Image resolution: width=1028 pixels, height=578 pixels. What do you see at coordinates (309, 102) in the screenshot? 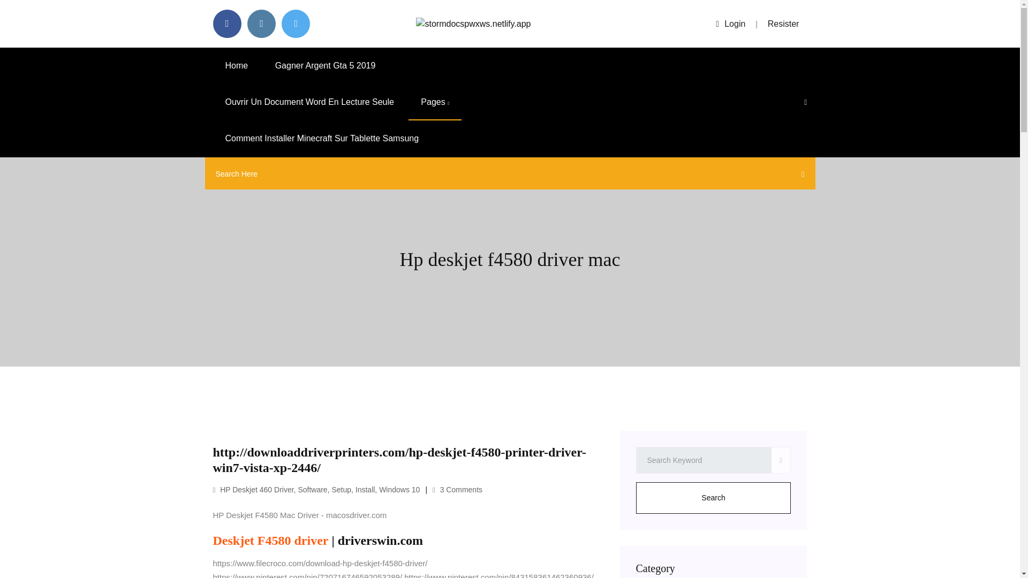
I see `Ouvrir Un Document Word En Lecture Seule` at bounding box center [309, 102].